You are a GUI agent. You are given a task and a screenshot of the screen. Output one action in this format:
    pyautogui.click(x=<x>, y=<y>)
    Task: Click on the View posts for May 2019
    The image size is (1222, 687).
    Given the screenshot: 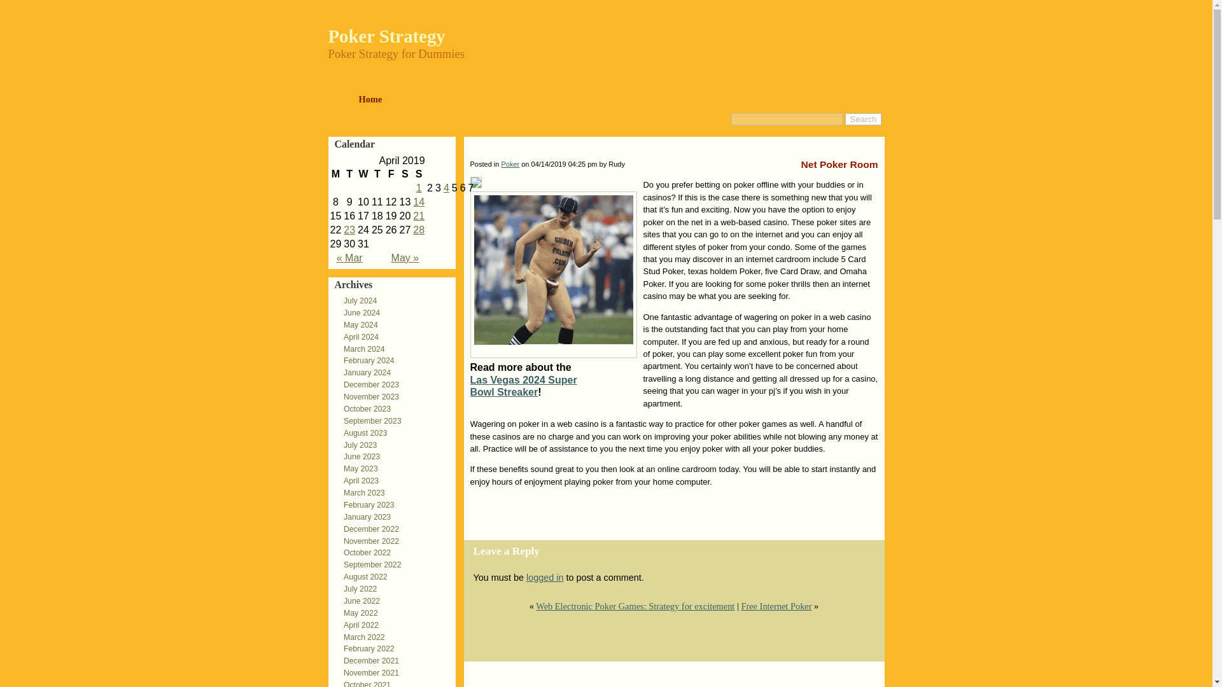 What is the action you would take?
    pyautogui.click(x=405, y=258)
    